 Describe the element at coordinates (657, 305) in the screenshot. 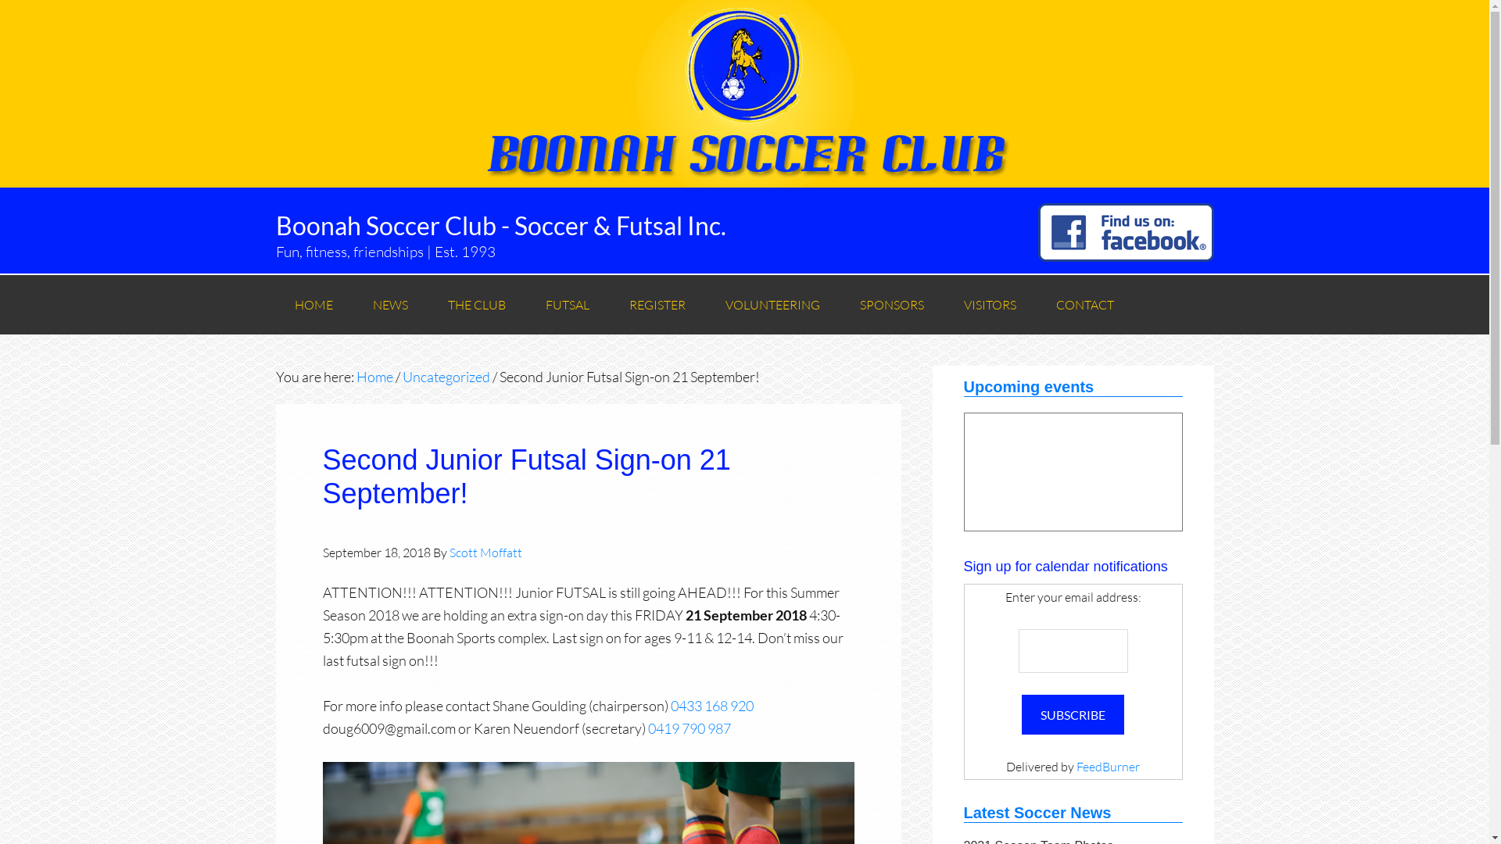

I see `REGISTER` at that location.